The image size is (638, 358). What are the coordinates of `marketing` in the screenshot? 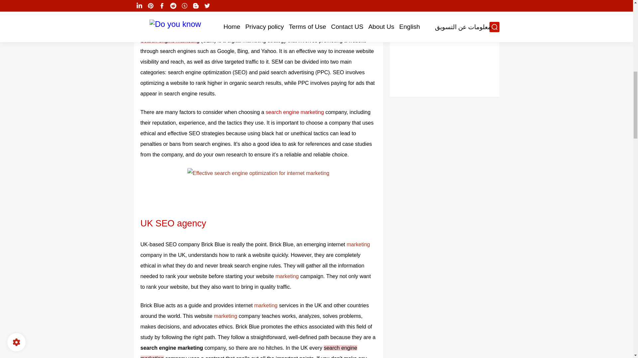 It's located at (265, 11).